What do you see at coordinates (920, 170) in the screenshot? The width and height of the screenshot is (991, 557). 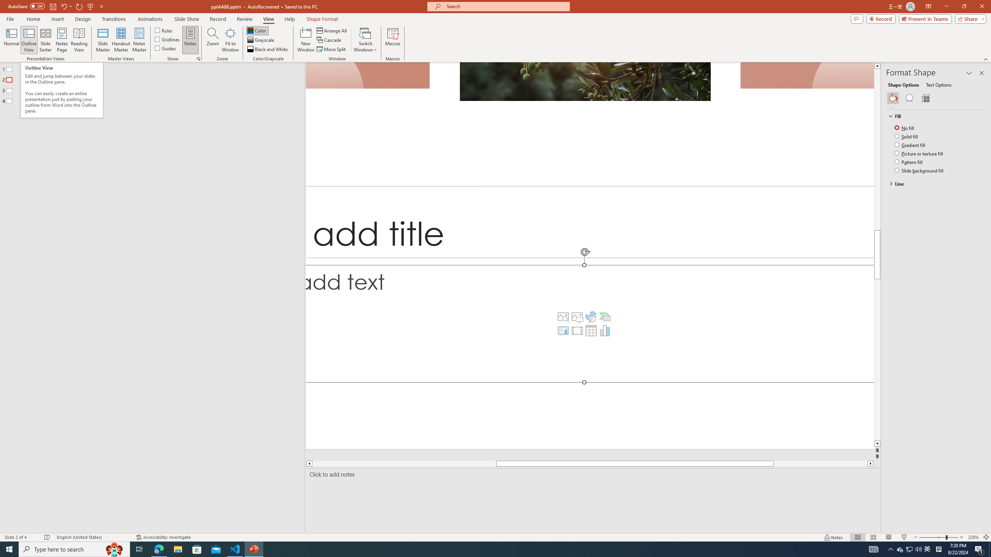 I see `Slide background fill` at bounding box center [920, 170].